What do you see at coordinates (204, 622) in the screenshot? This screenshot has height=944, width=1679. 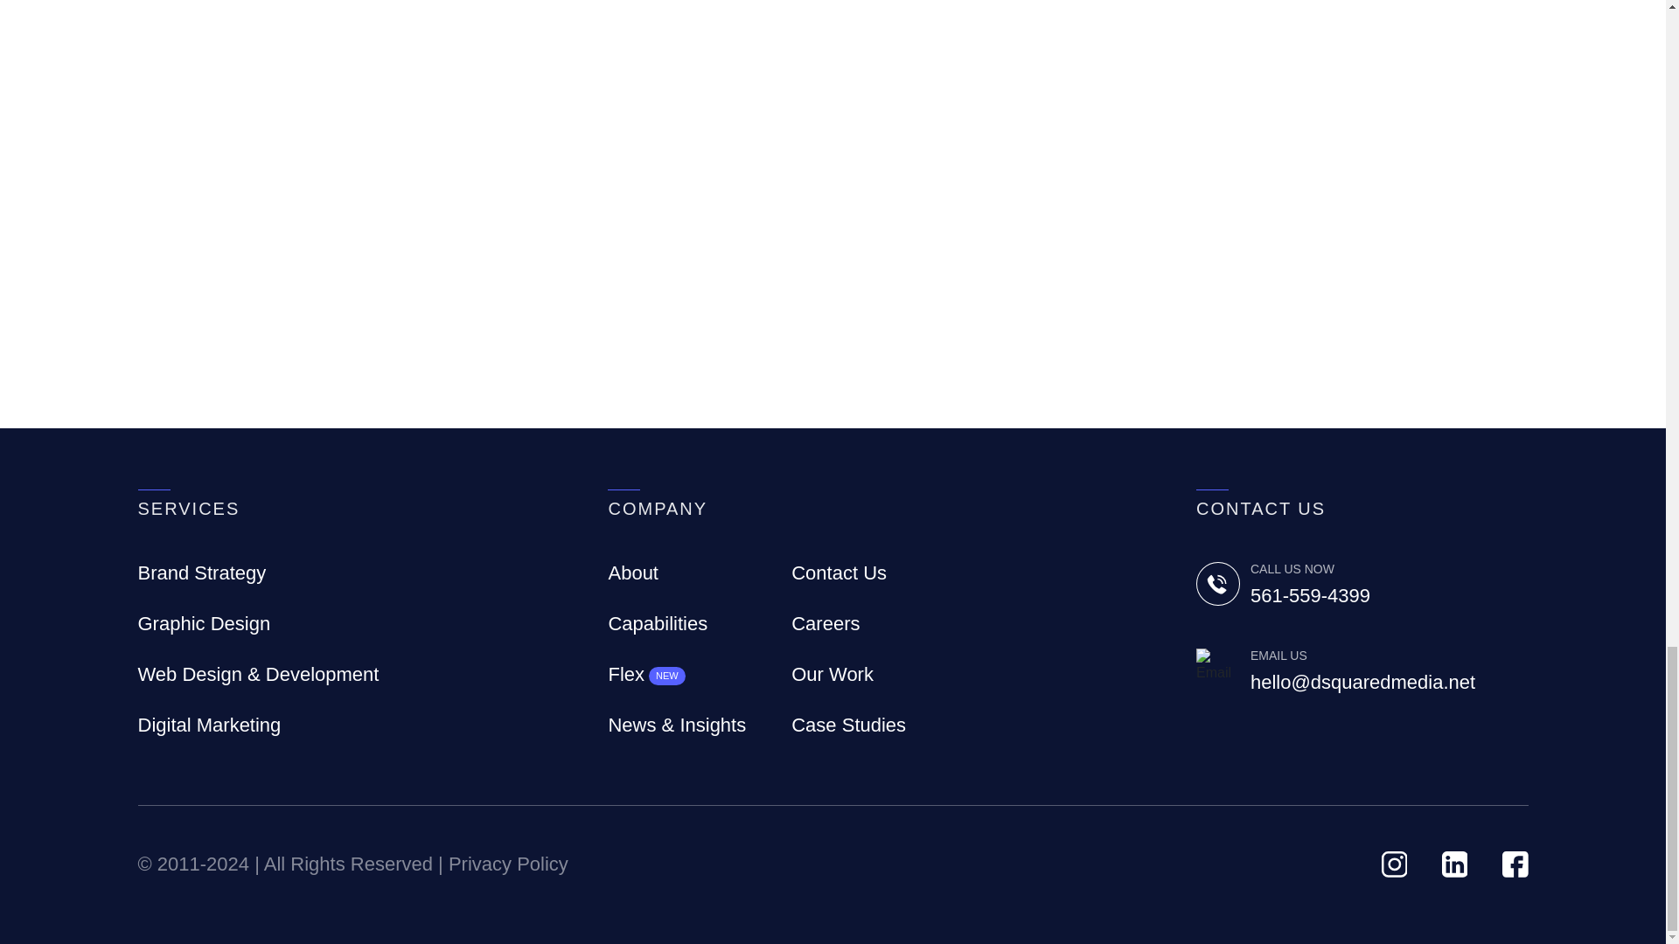 I see `Graphic Design` at bounding box center [204, 622].